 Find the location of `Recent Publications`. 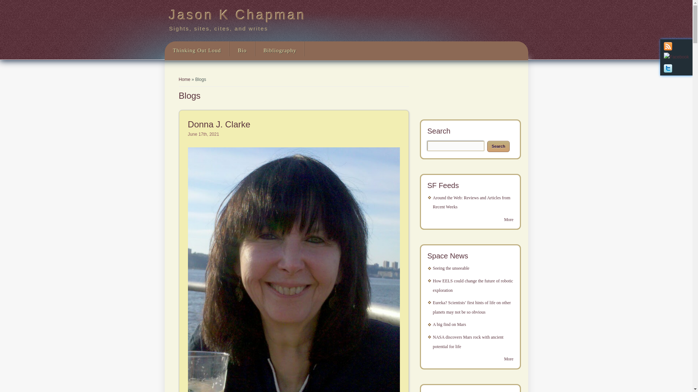

Recent Publications is located at coordinates (280, 51).